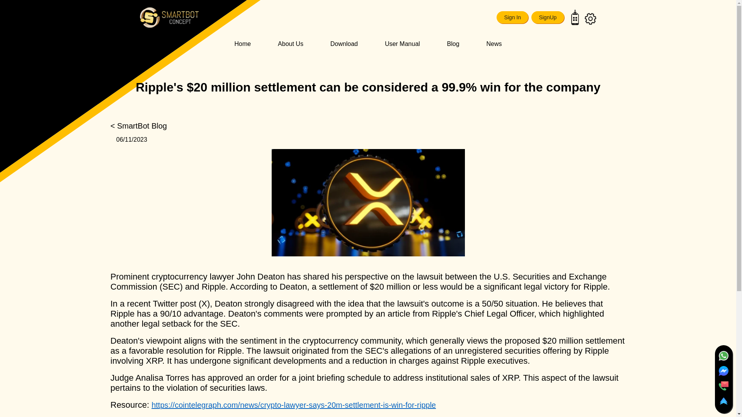 The width and height of the screenshot is (742, 417). Describe the element at coordinates (453, 44) in the screenshot. I see `Blog` at that location.